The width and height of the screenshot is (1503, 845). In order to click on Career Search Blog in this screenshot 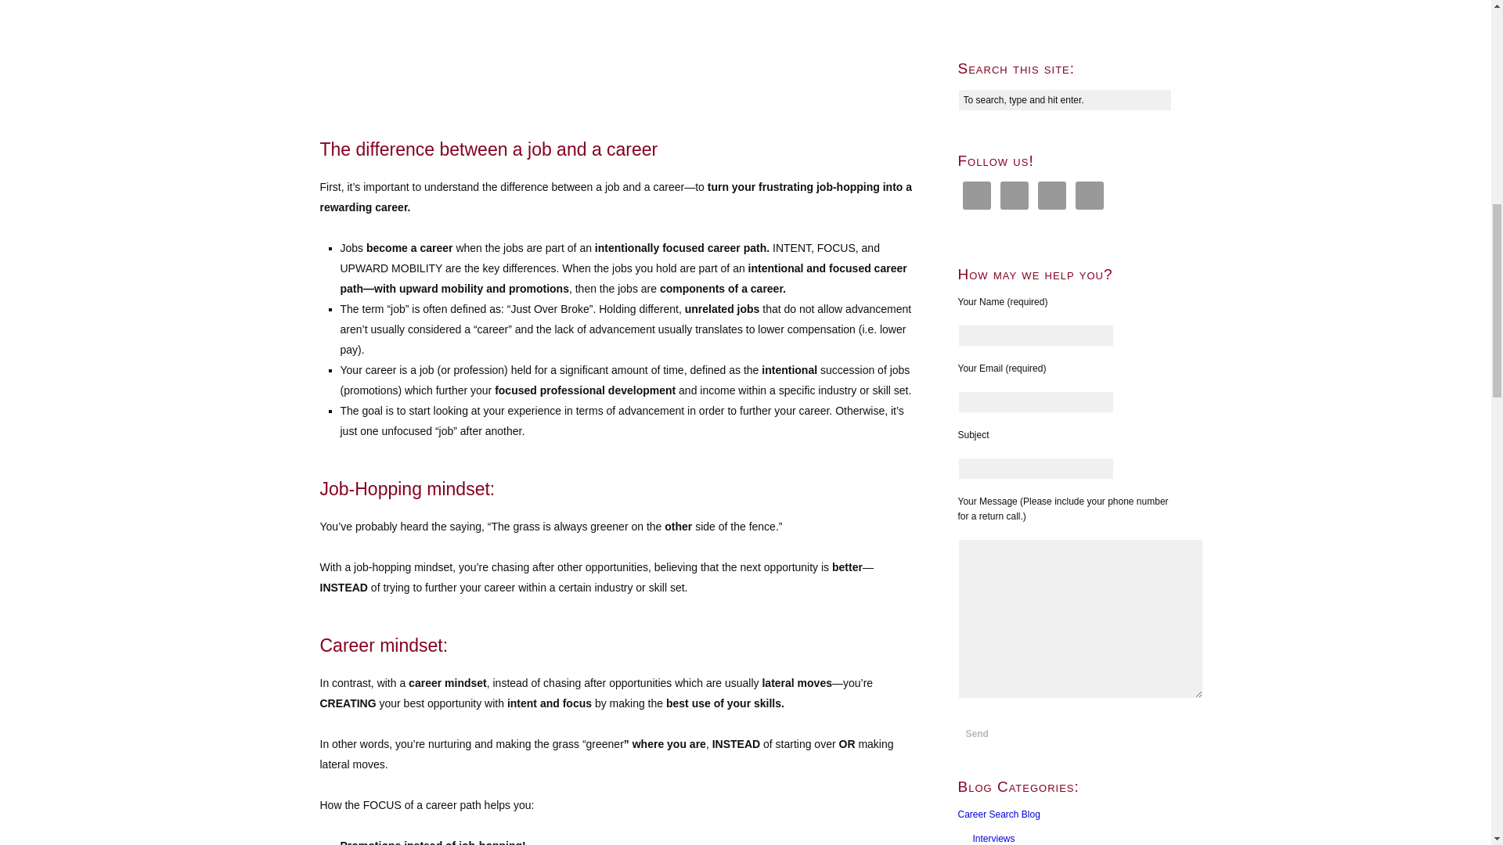, I will do `click(999, 814)`.